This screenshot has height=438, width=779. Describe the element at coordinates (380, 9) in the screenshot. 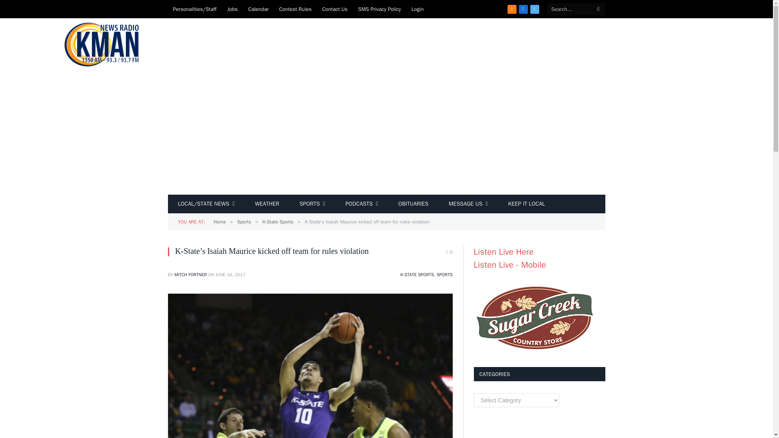

I see `SMS Privacy Policy` at that location.